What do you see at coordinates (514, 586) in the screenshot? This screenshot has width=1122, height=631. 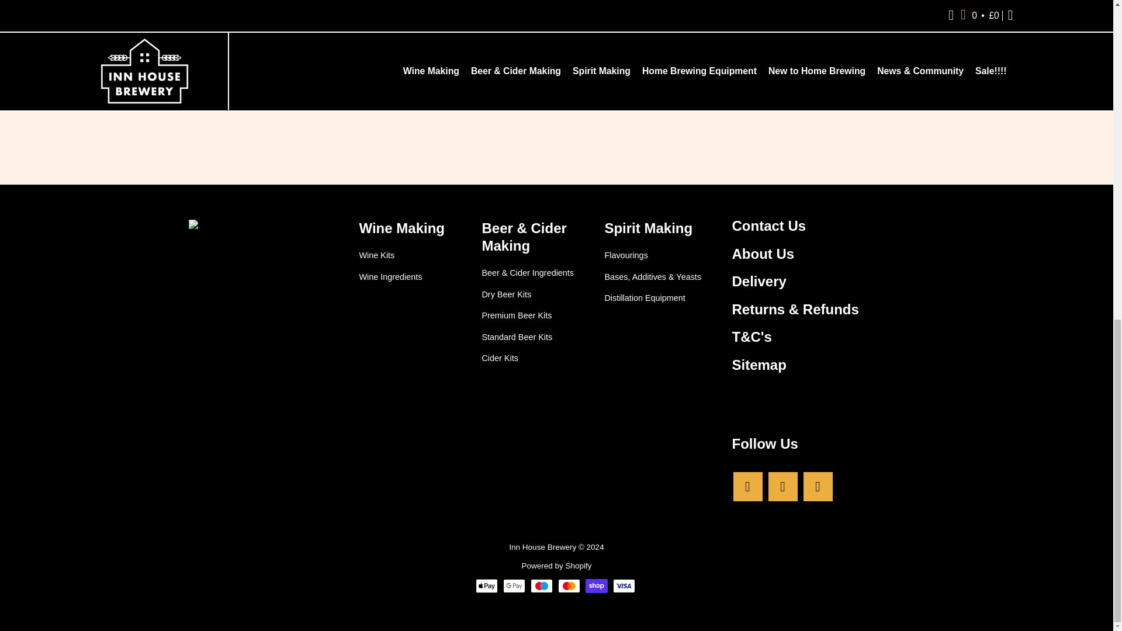 I see `Google Pay` at bounding box center [514, 586].